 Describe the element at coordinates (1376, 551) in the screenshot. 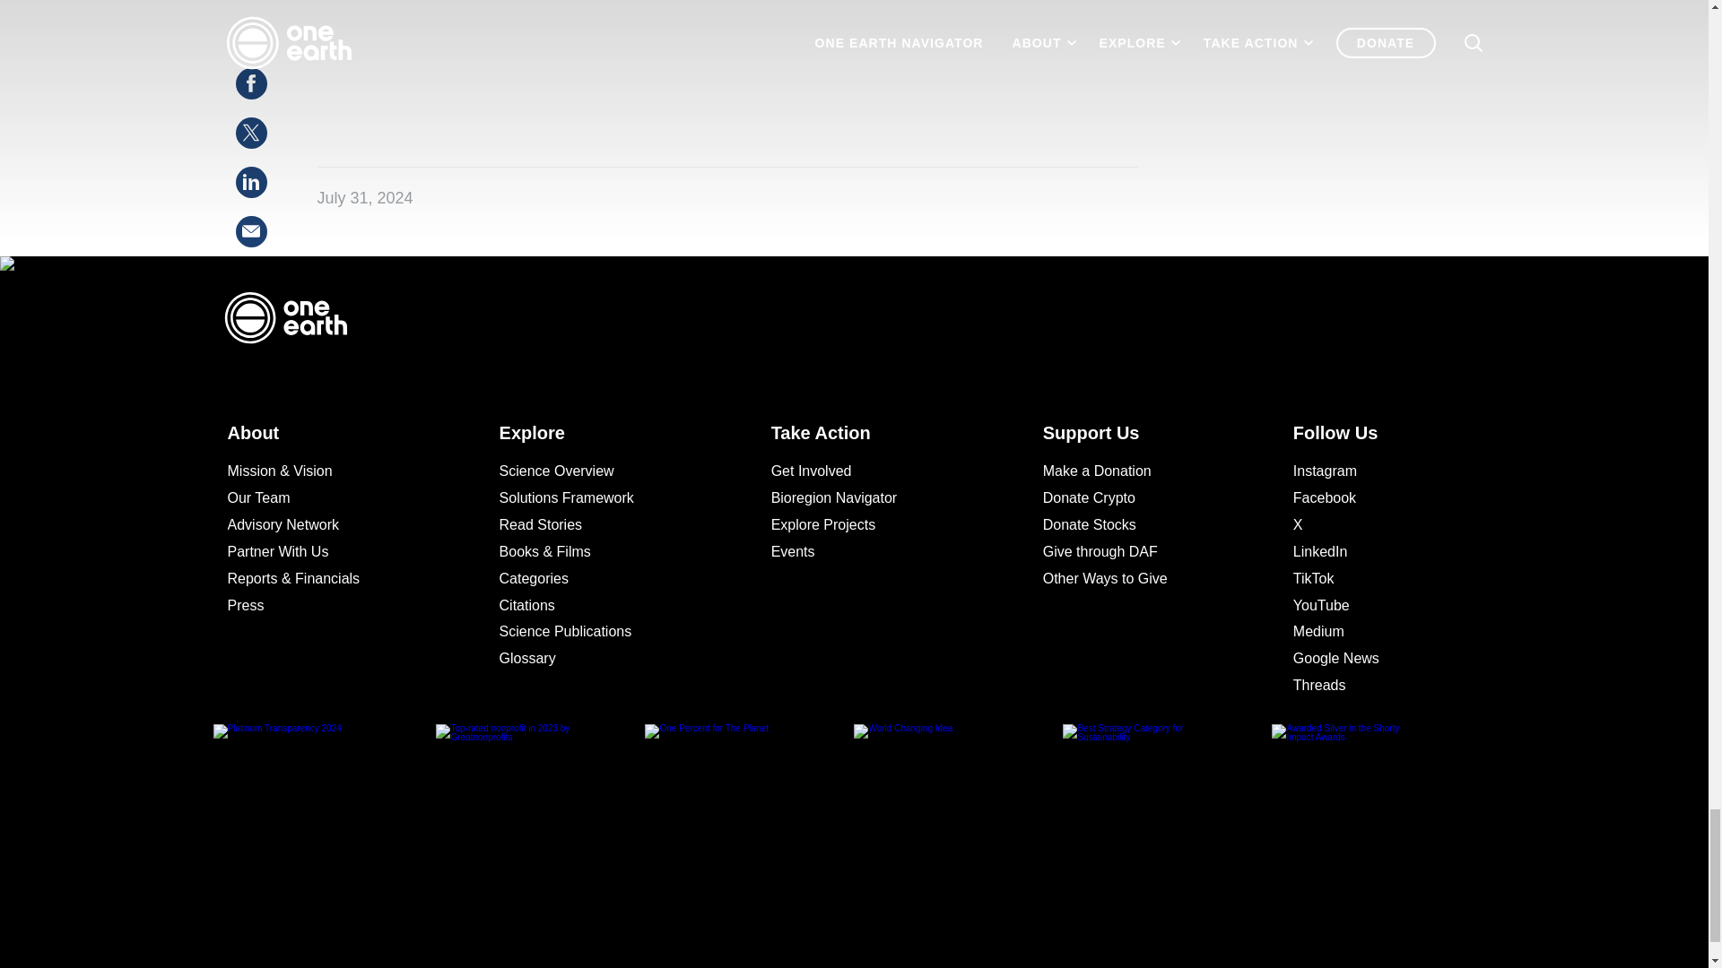

I see `Follow us on LinkedIn` at that location.